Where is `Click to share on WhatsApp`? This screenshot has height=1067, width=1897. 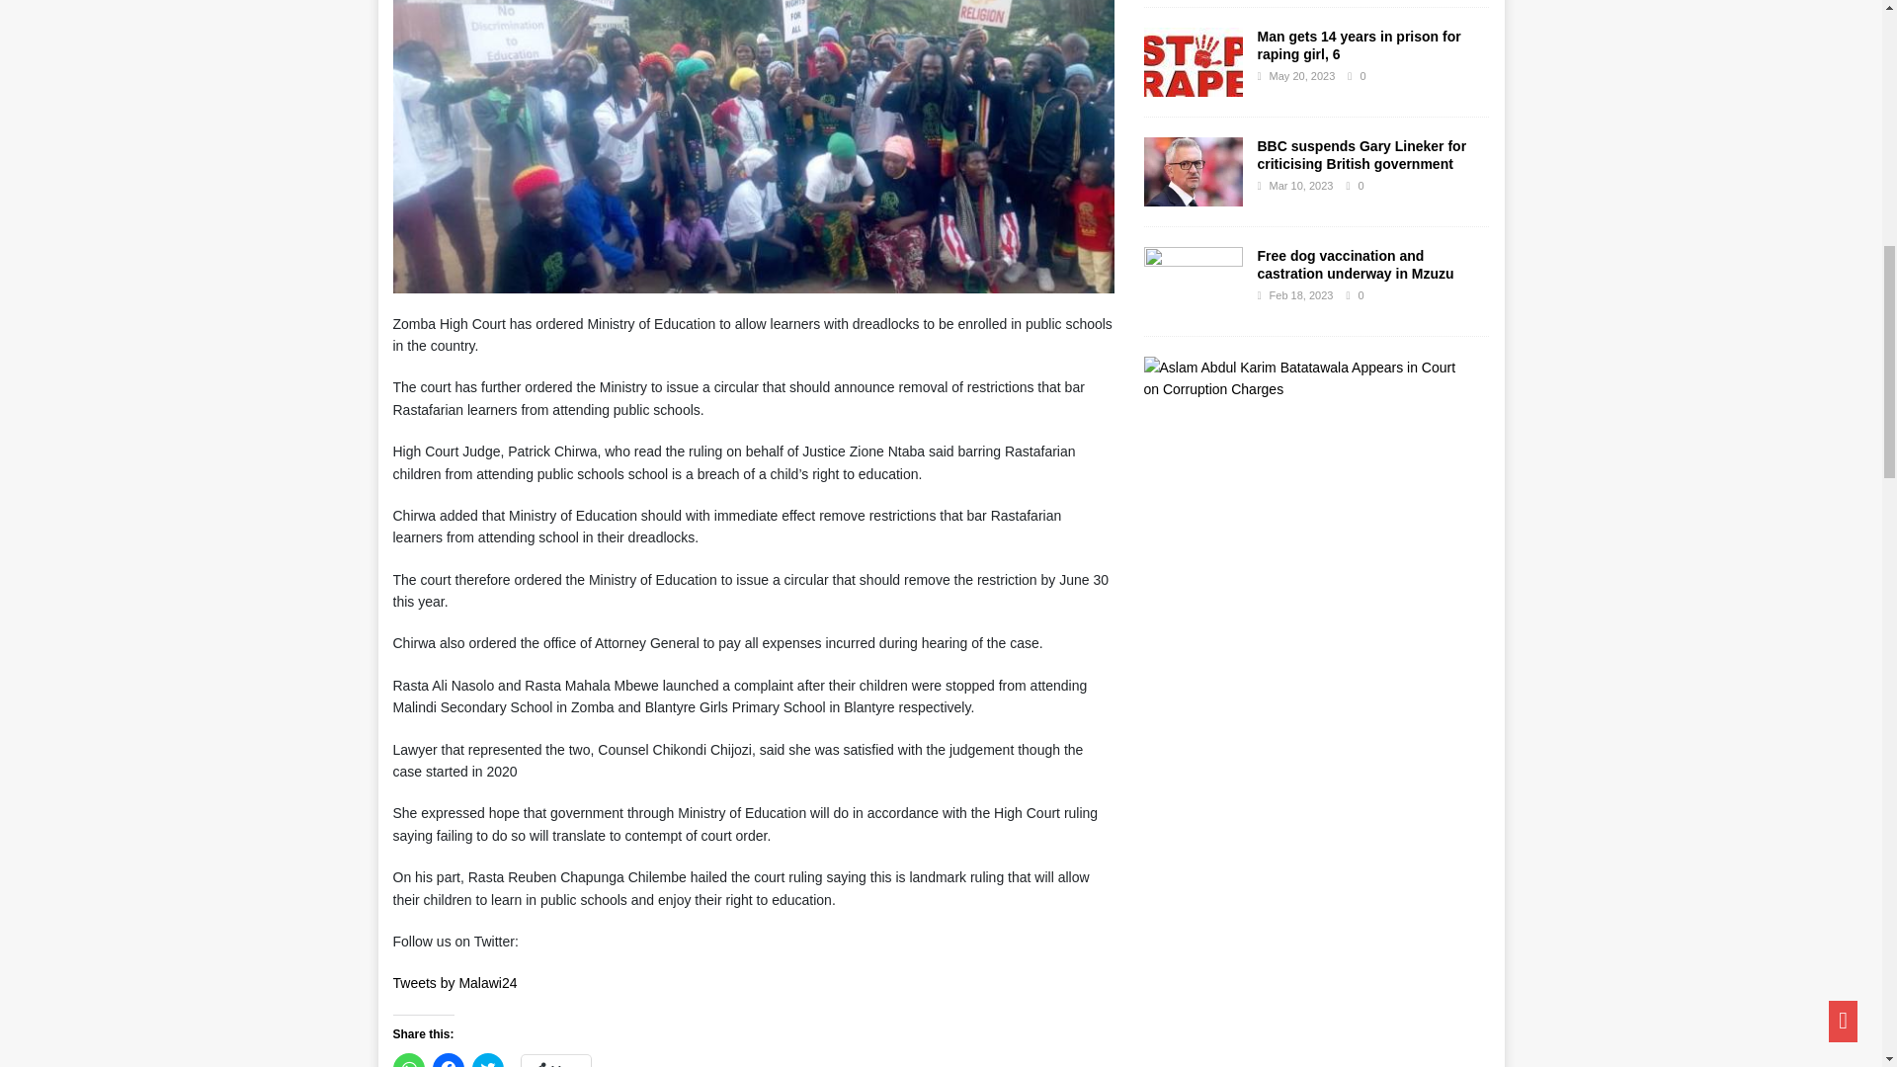 Click to share on WhatsApp is located at coordinates (409, 1059).